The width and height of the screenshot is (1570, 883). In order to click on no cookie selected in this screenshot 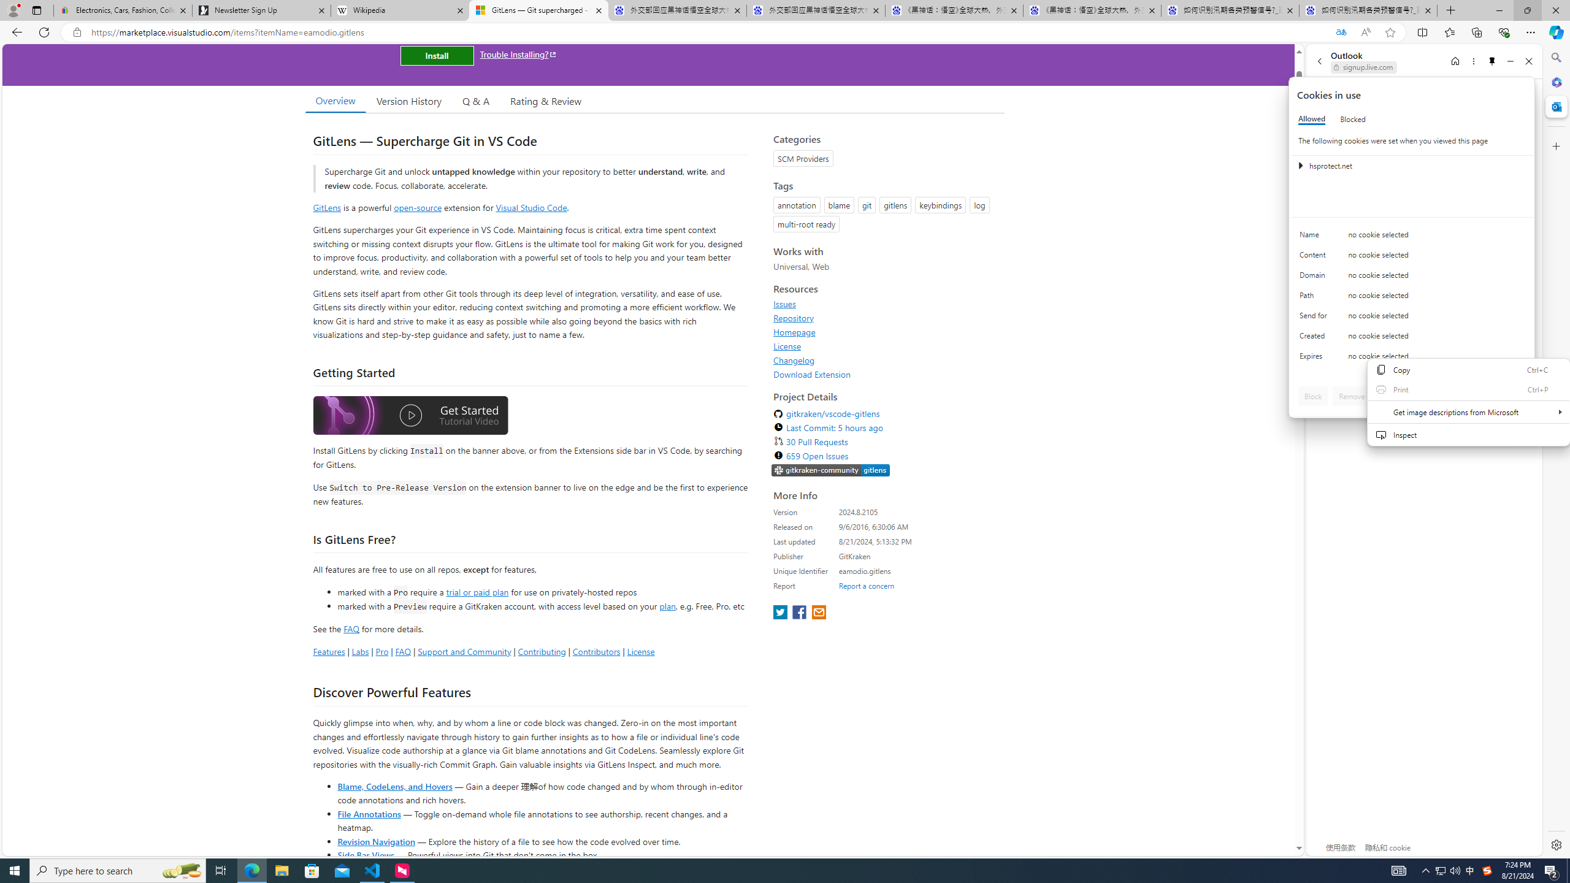, I will do `click(1436, 359)`.